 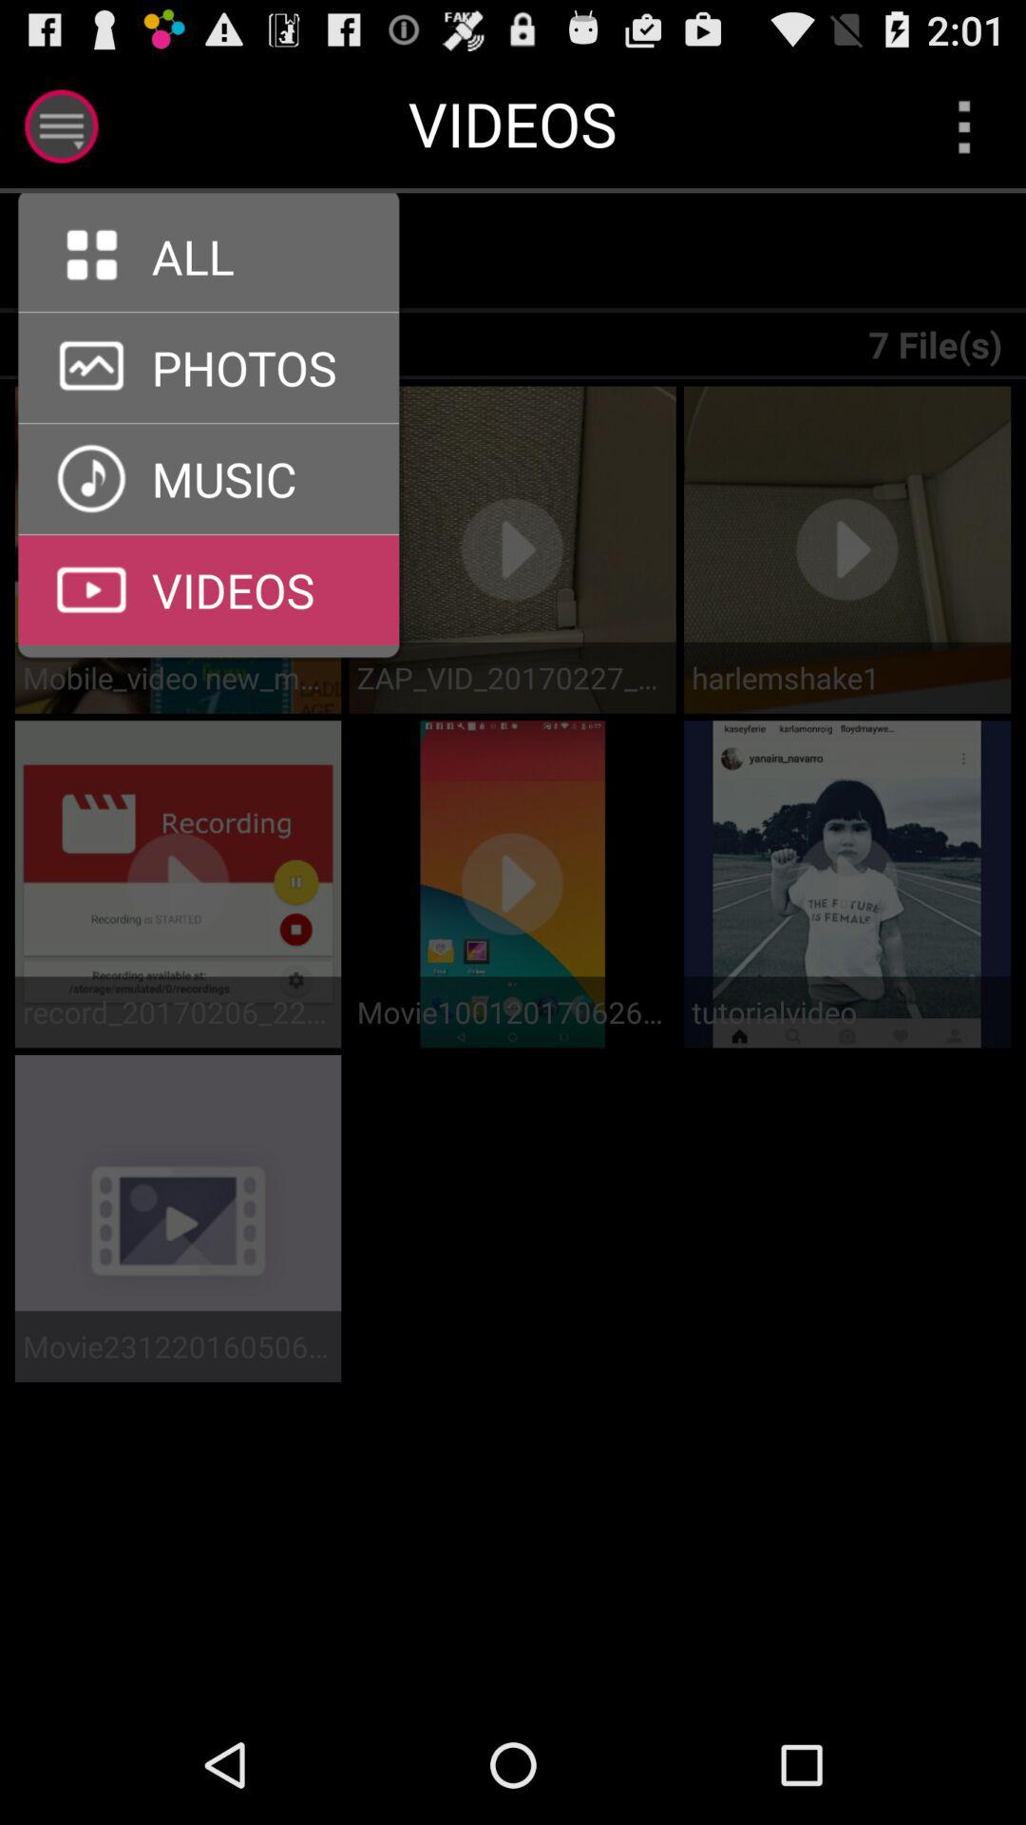 I want to click on show menu, so click(x=61, y=125).